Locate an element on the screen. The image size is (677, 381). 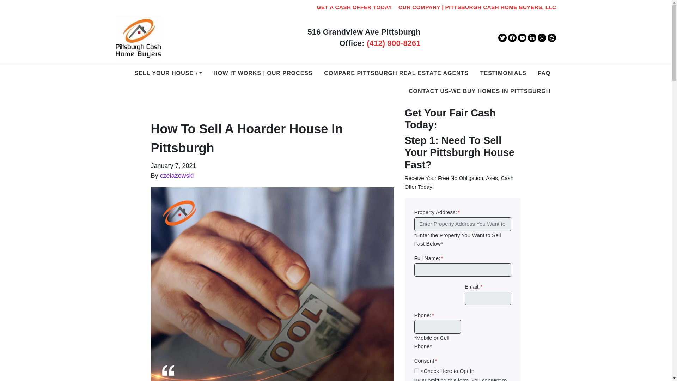
FAQ is located at coordinates (544, 73).